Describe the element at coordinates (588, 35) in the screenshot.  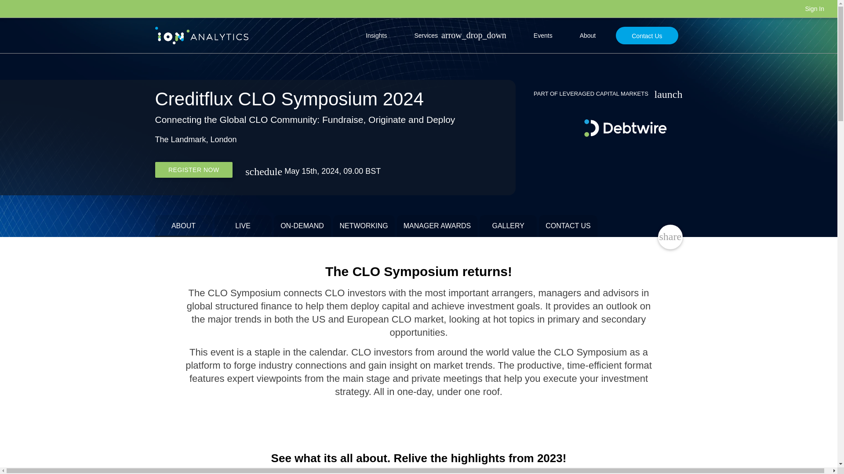
I see `About` at that location.